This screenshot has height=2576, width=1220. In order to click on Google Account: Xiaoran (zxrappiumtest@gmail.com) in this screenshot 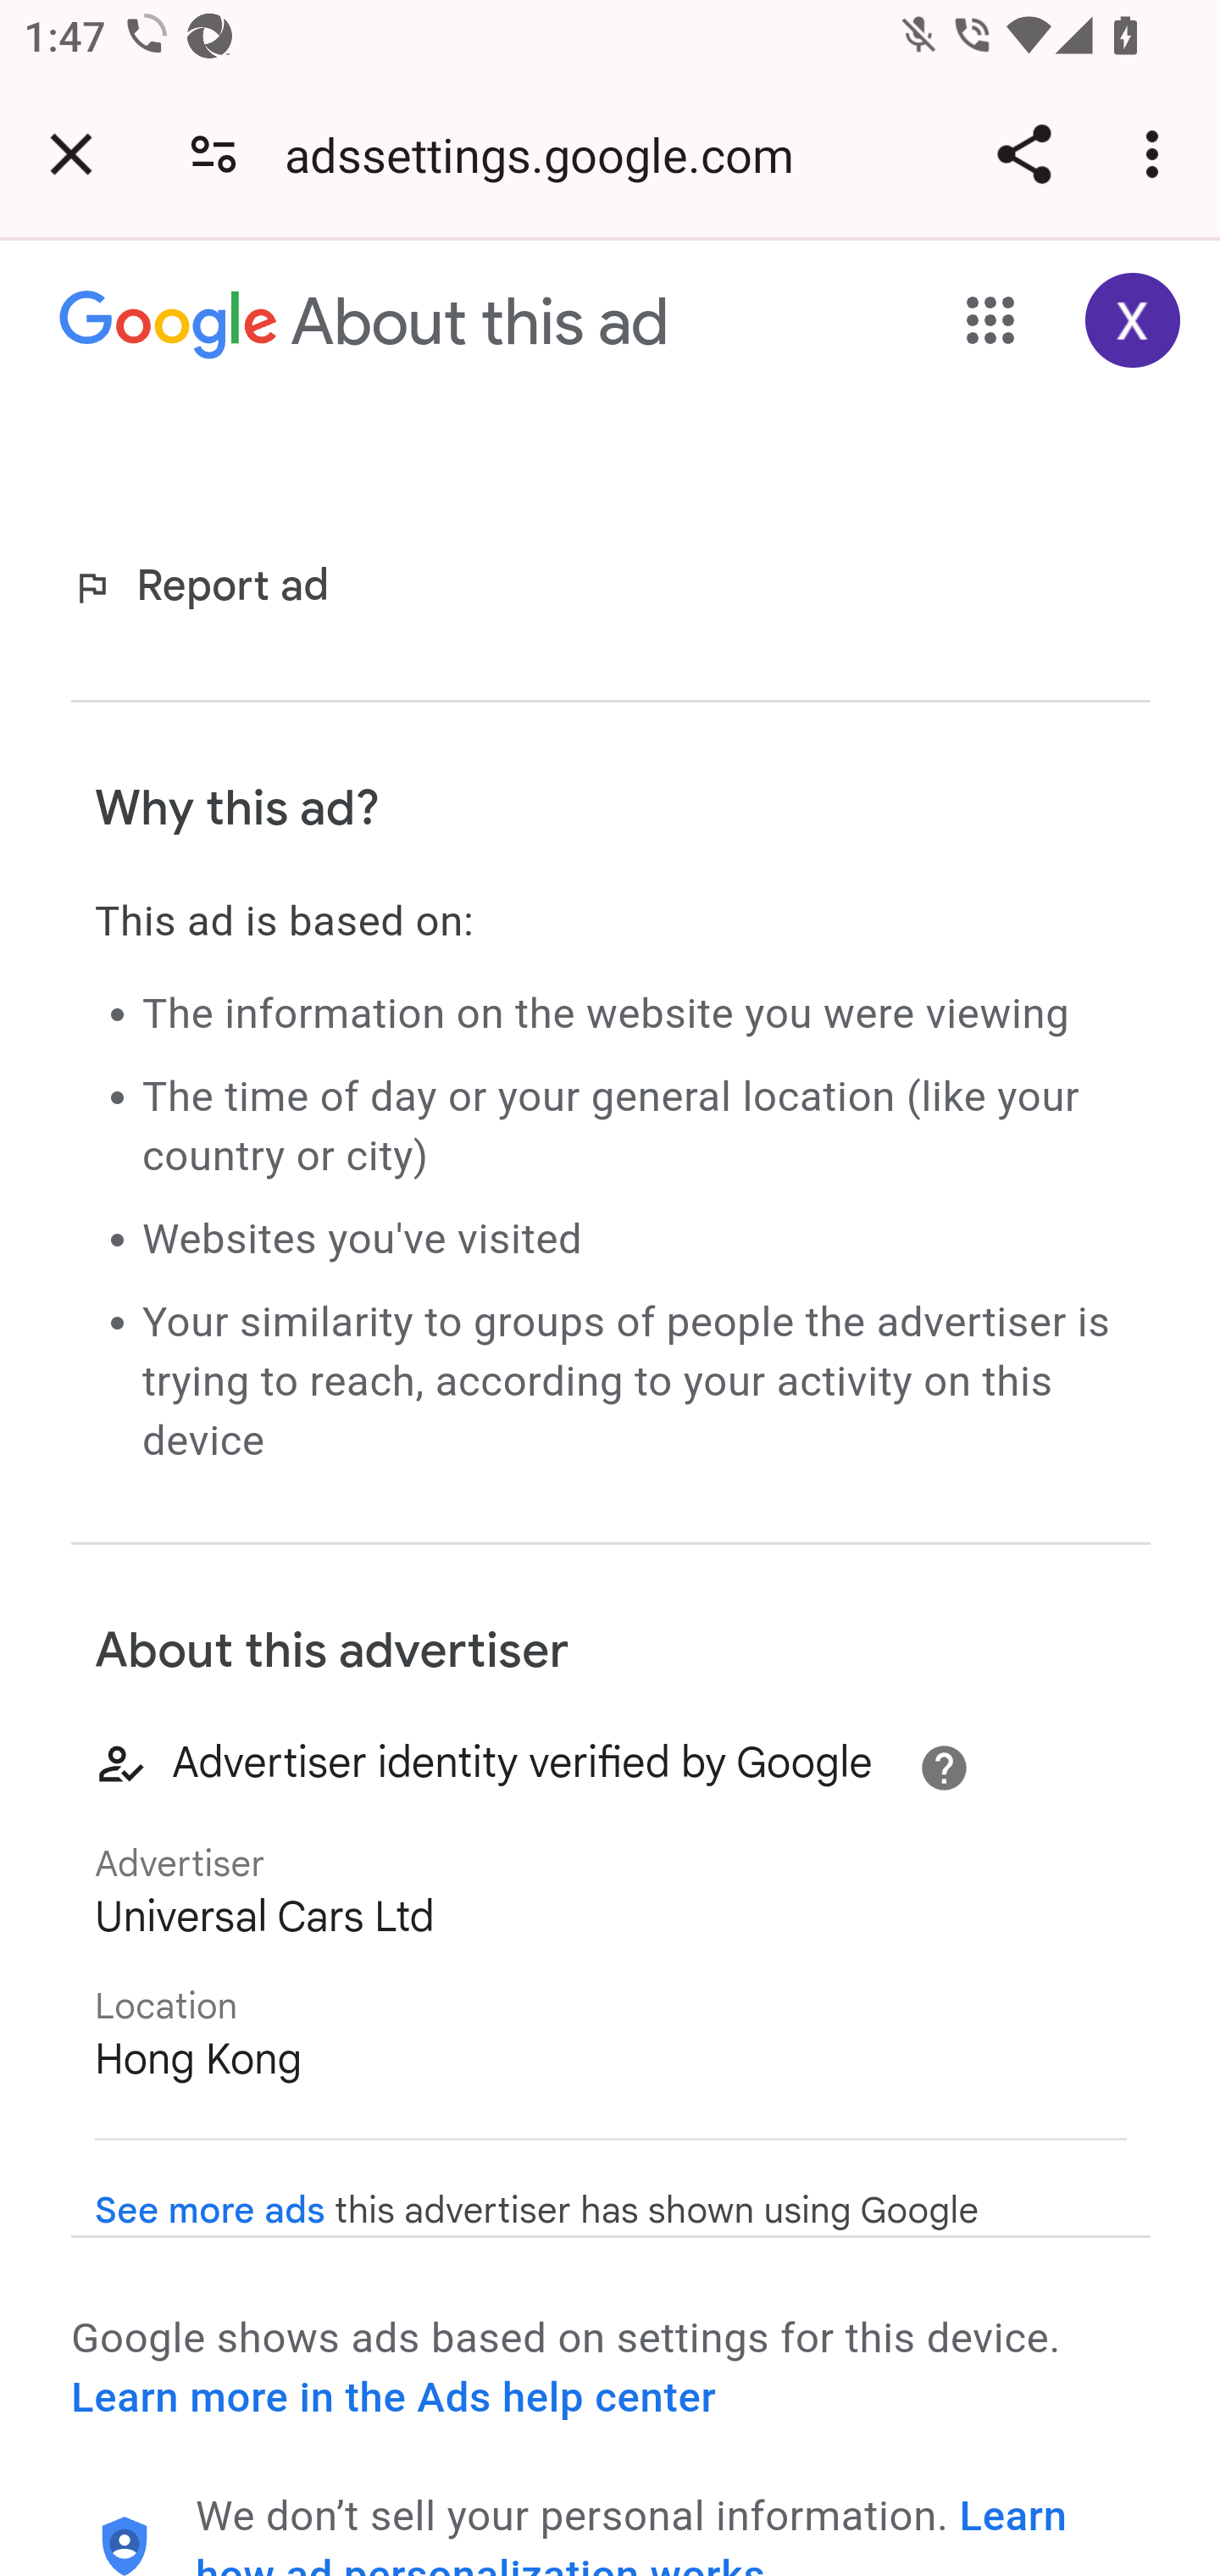, I will do `click(1134, 320)`.